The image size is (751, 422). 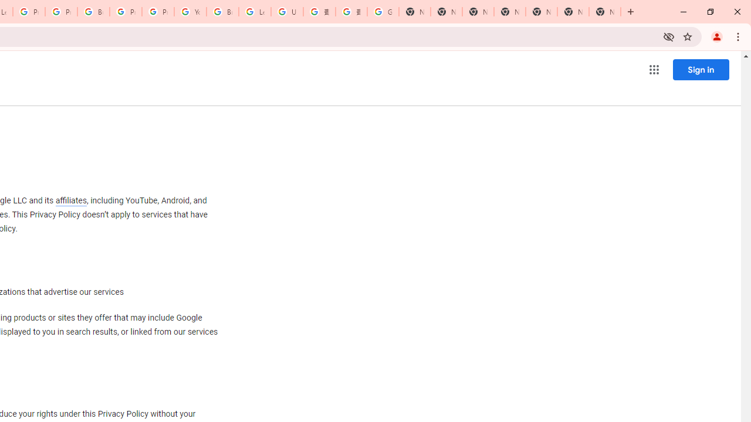 I want to click on Privacy Help Center - Policies Help, so click(x=61, y=12).